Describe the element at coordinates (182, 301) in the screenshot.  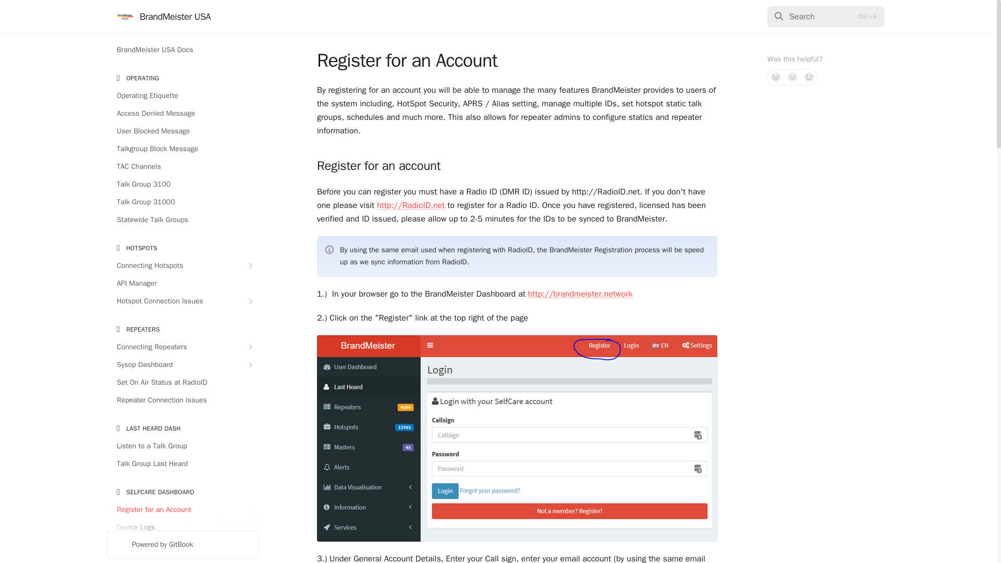
I see `Hotspot Connection Issues` at that location.